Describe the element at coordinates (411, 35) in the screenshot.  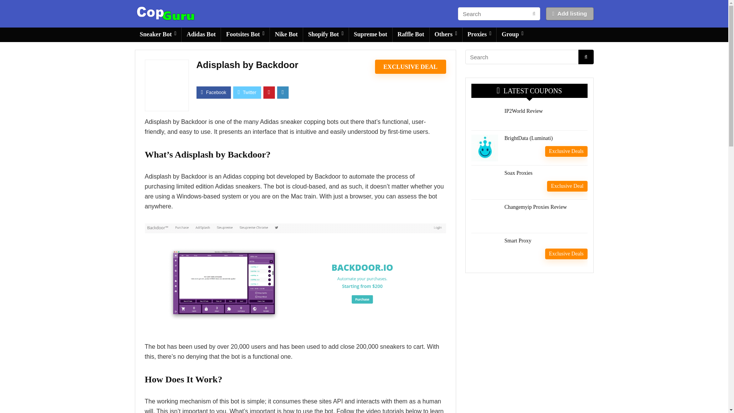
I see `Raffle Bot` at that location.